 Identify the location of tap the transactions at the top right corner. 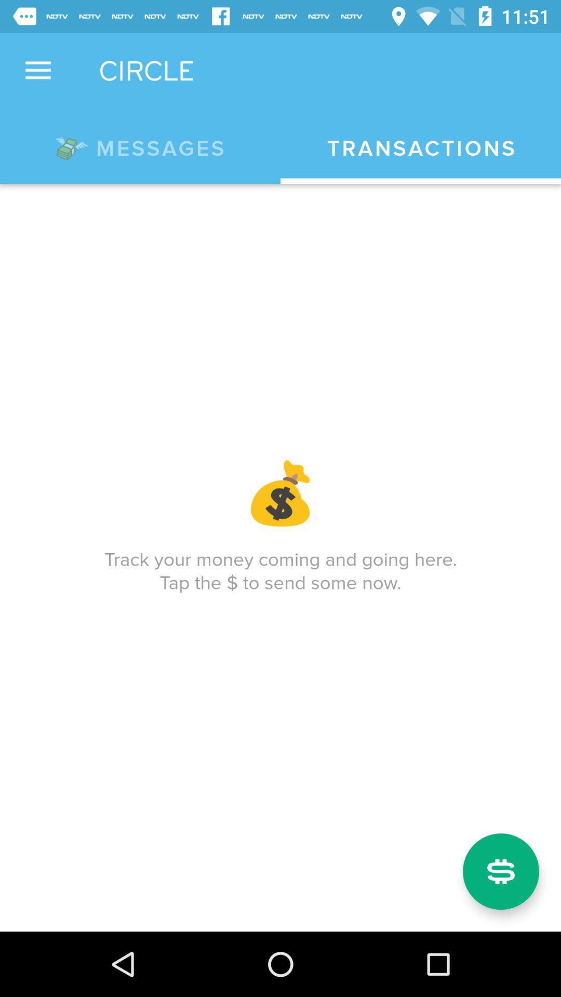
(421, 149).